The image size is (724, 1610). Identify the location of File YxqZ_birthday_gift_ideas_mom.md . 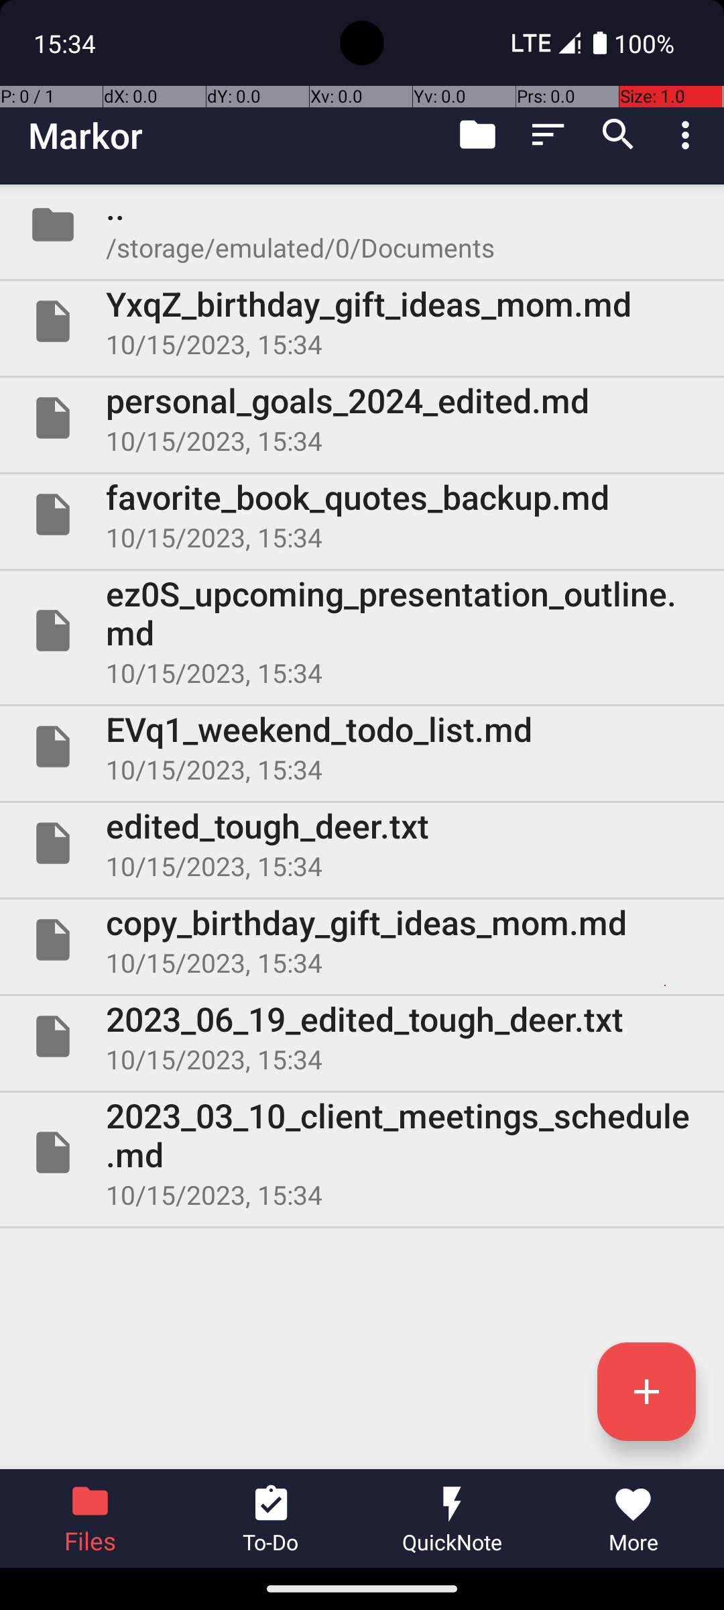
(362, 321).